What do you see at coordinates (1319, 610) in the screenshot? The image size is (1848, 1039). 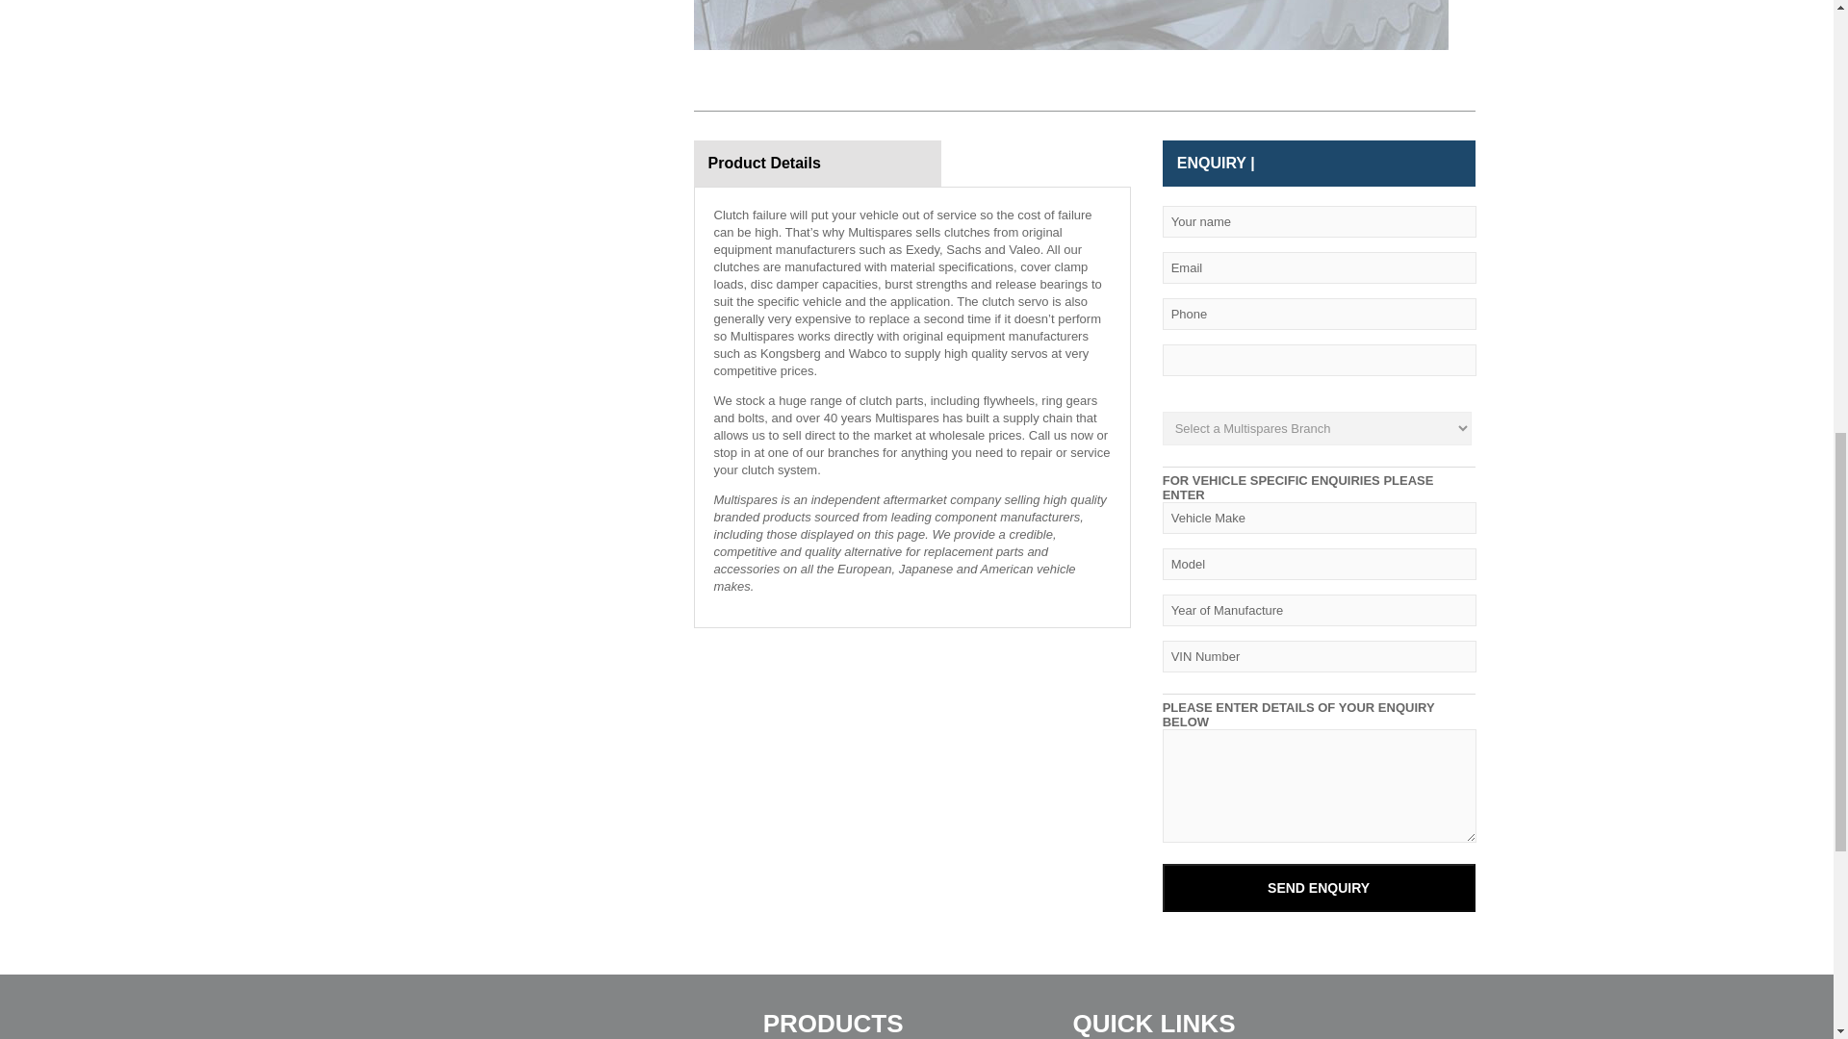 I see `Year of Manufacture` at bounding box center [1319, 610].